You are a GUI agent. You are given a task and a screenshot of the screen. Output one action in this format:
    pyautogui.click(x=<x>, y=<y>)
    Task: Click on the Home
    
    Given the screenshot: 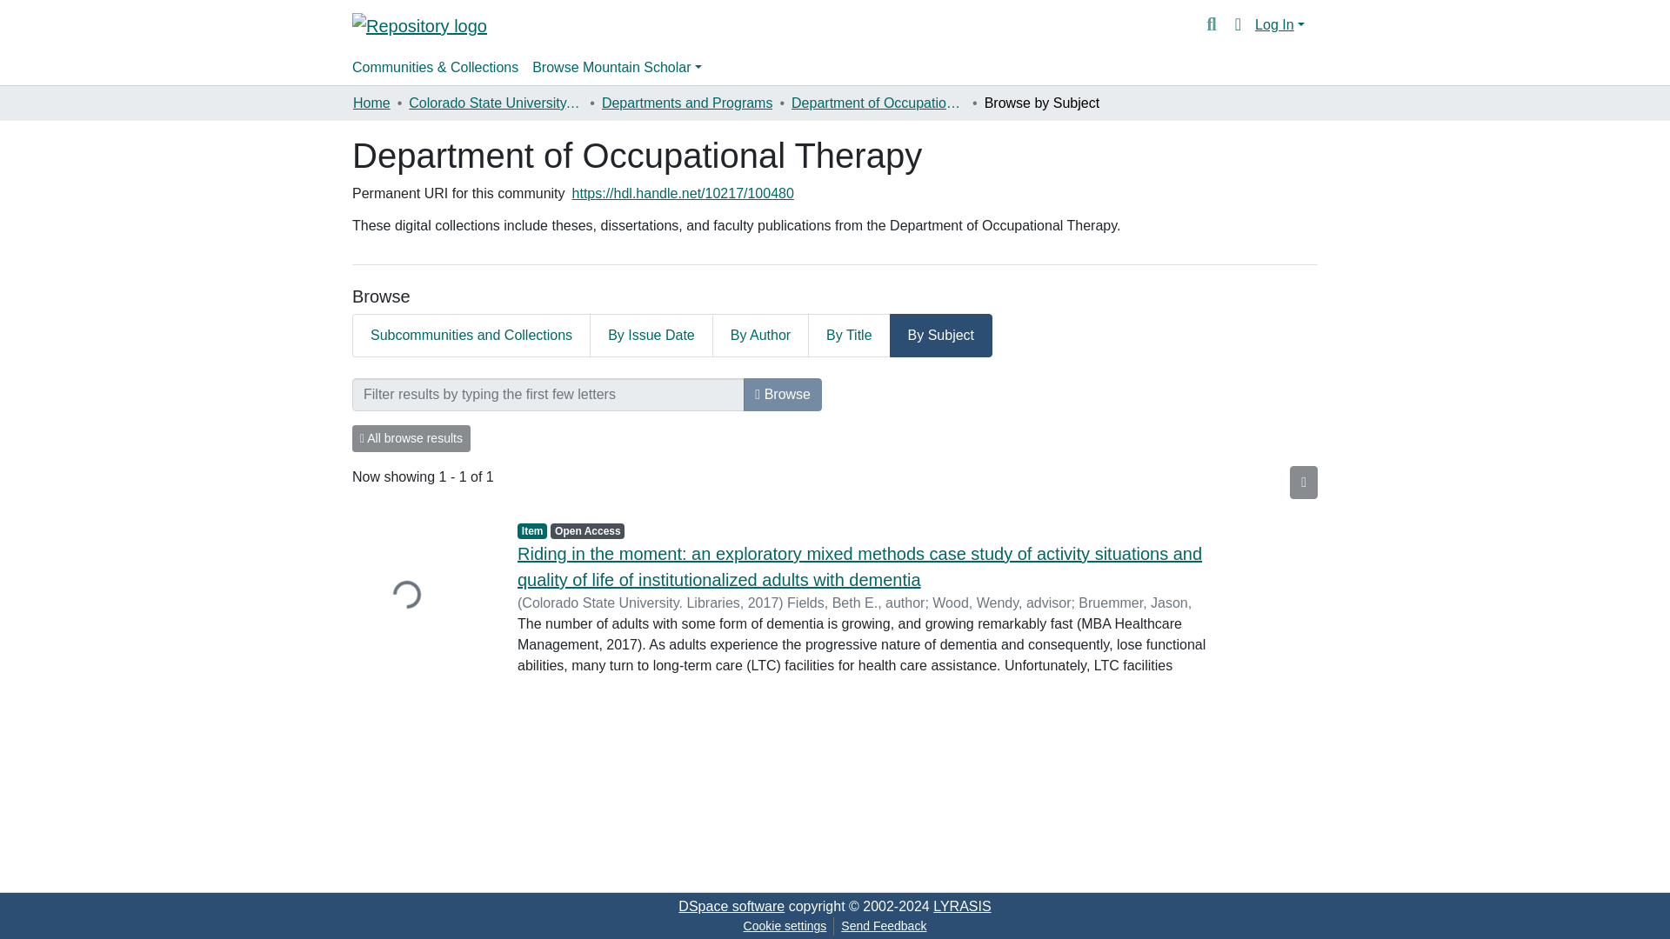 What is the action you would take?
    pyautogui.click(x=371, y=103)
    